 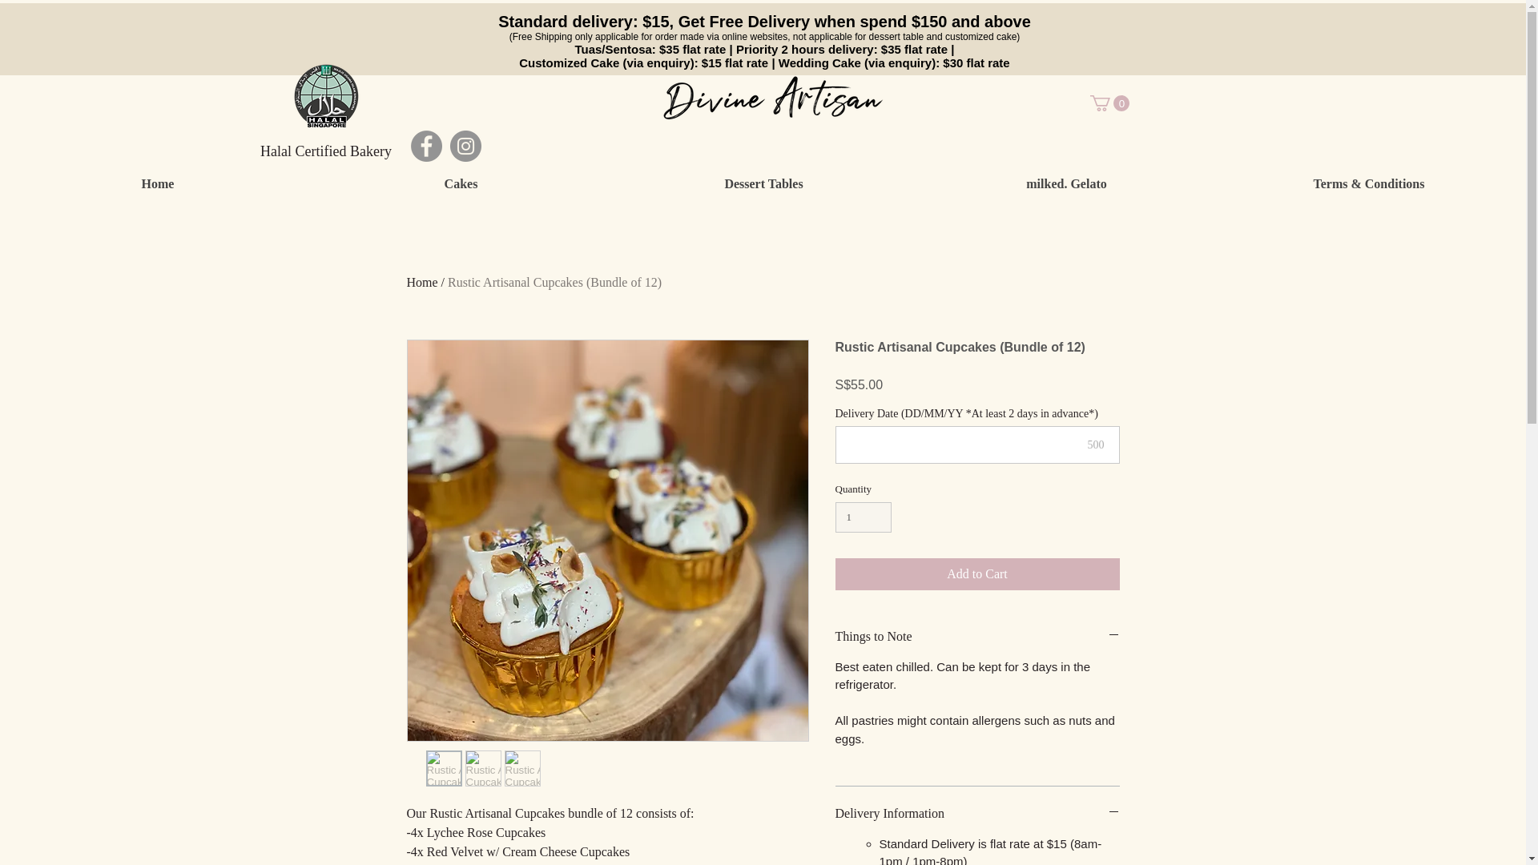 I want to click on Home, so click(x=423, y=282).